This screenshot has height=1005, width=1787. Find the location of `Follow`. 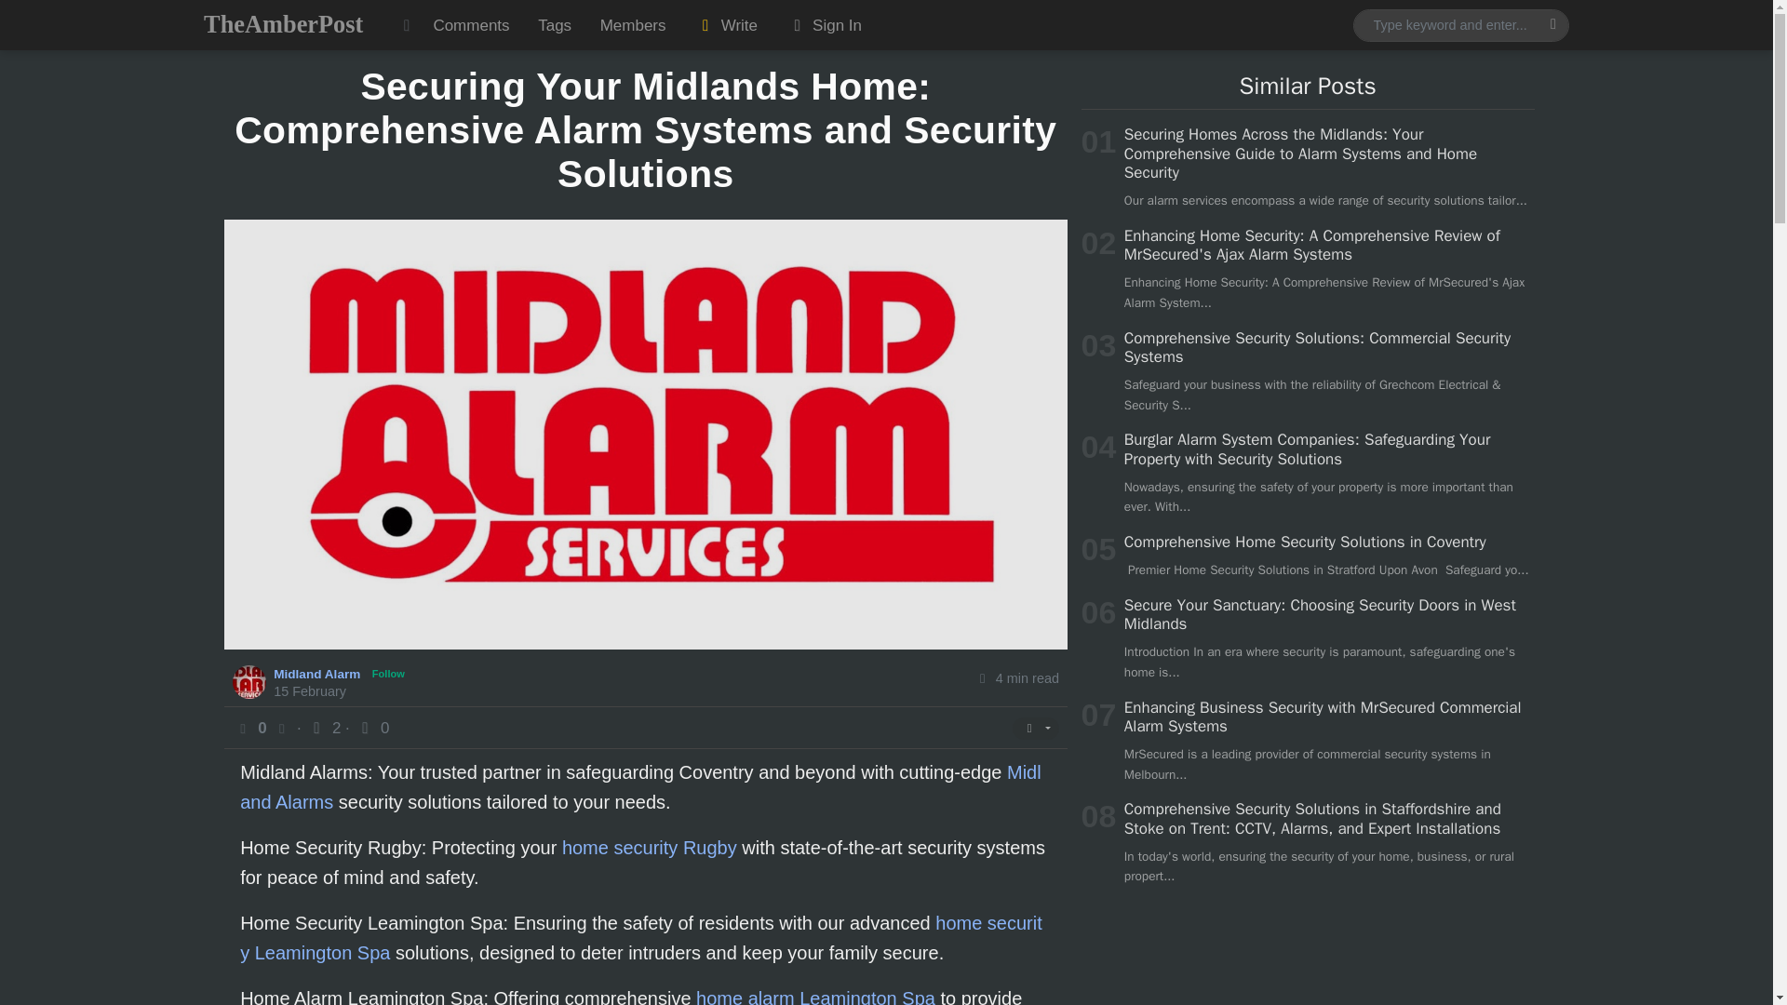

Follow is located at coordinates (388, 674).